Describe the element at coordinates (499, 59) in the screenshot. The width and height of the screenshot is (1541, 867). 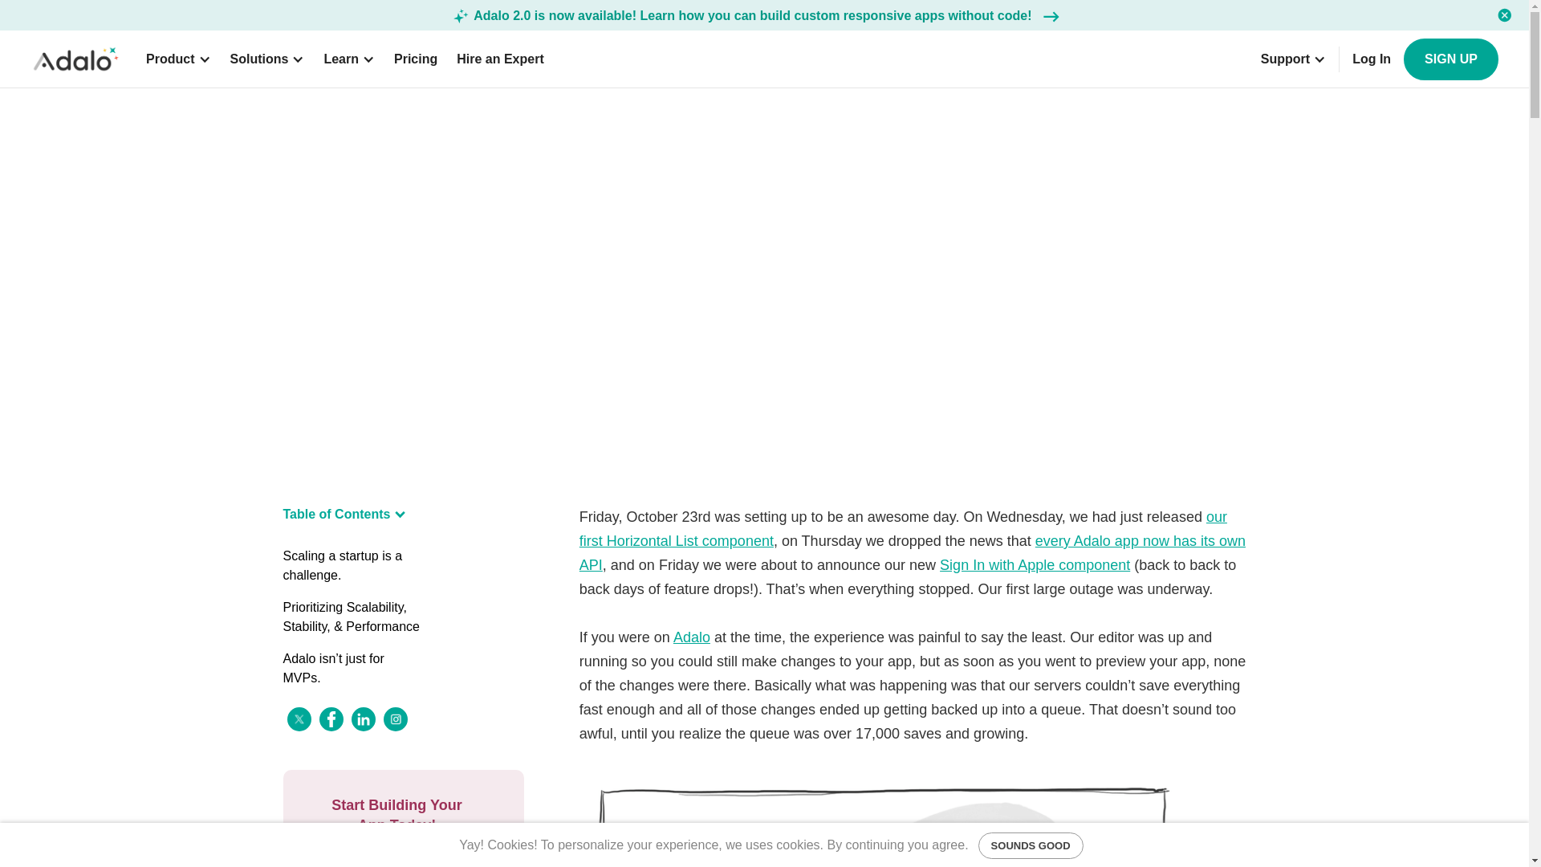
I see `Hire an Expert` at that location.